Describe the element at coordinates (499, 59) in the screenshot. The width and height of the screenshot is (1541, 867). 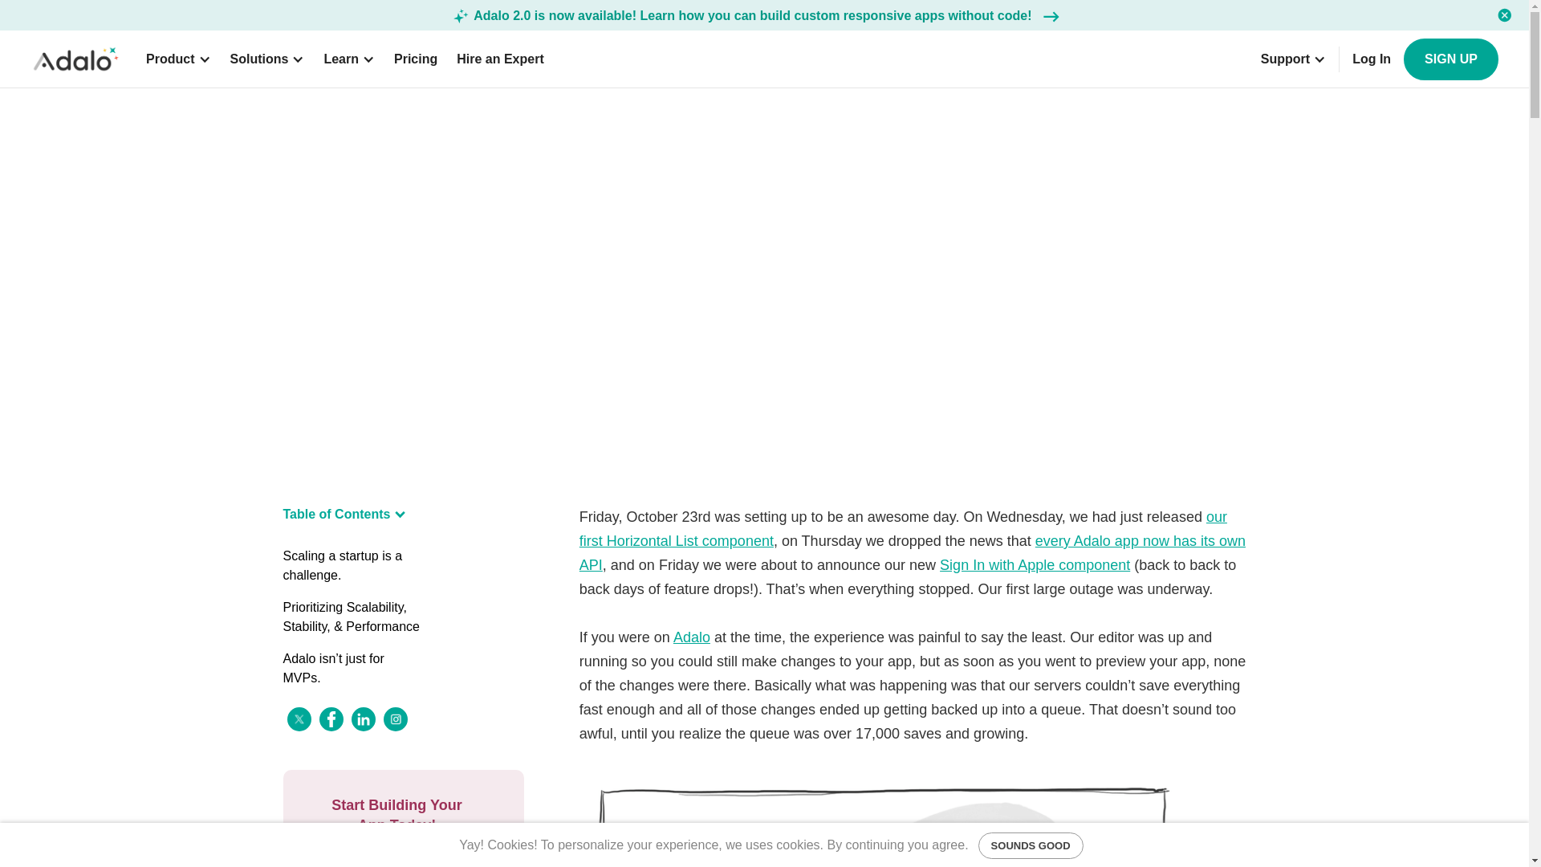
I see `Hire an Expert` at that location.